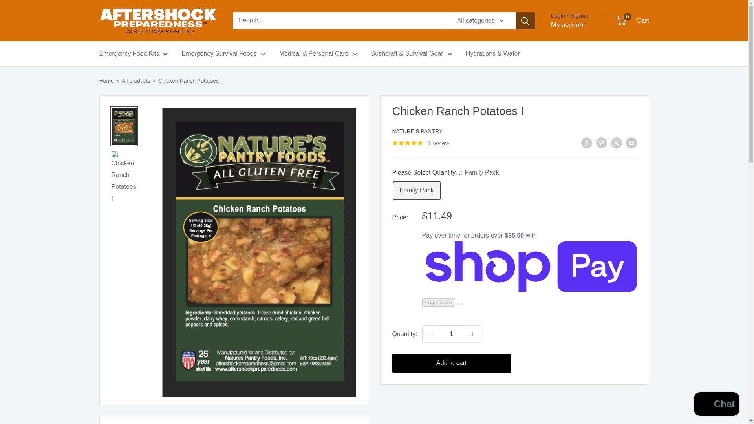 This screenshot has height=424, width=754. I want to click on Decrease quantity by 1, so click(430, 334).